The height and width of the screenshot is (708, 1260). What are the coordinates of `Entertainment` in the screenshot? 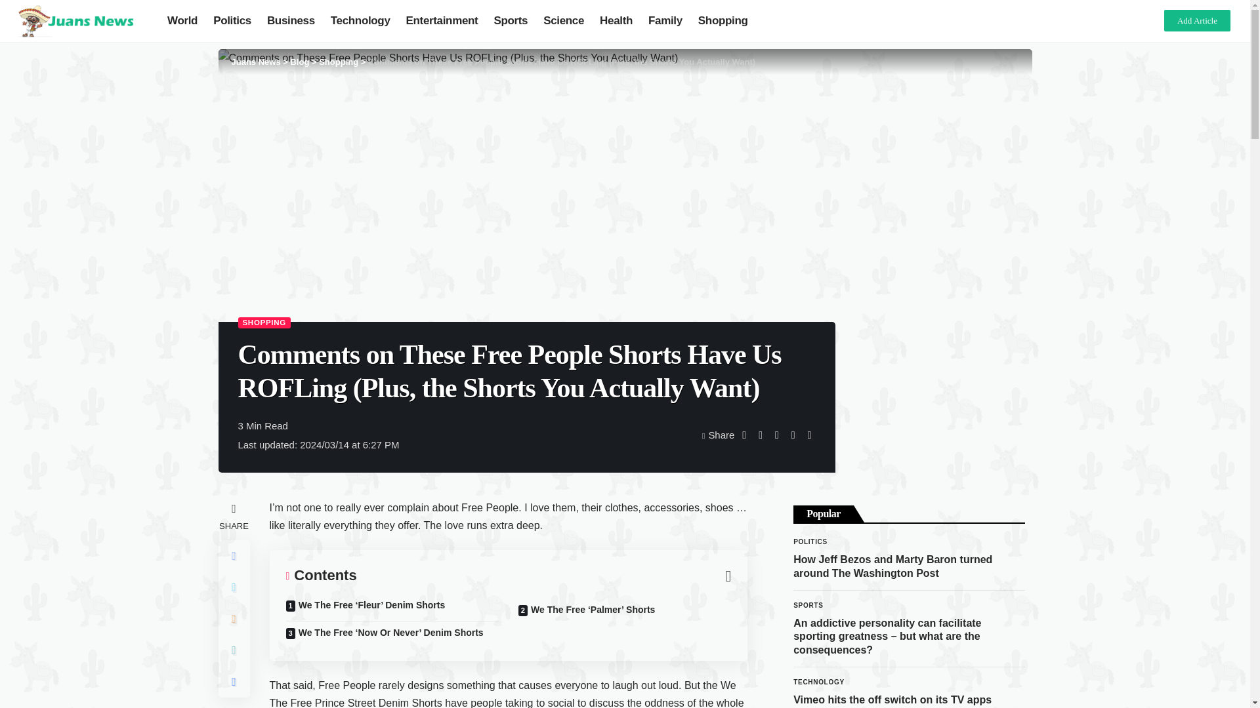 It's located at (442, 21).